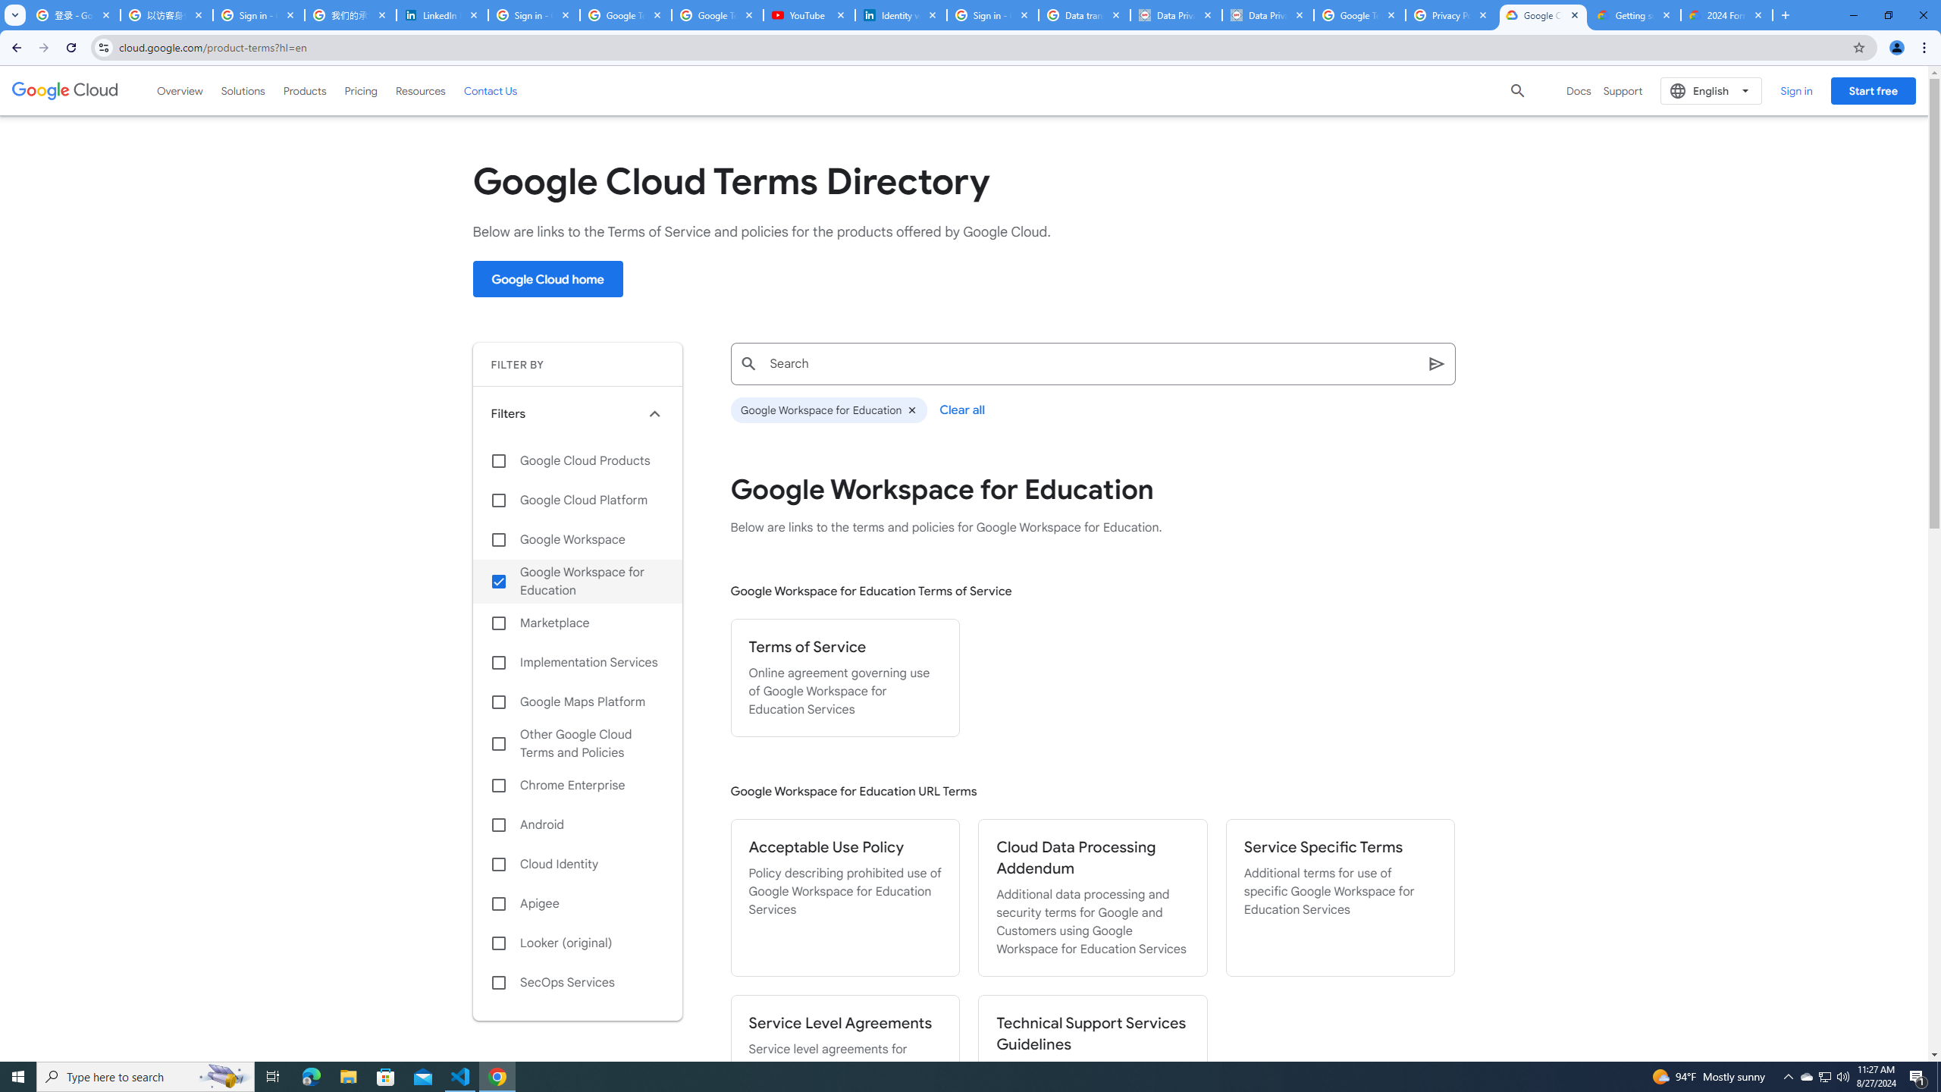  Describe the element at coordinates (547, 279) in the screenshot. I see `Google Cloud home` at that location.